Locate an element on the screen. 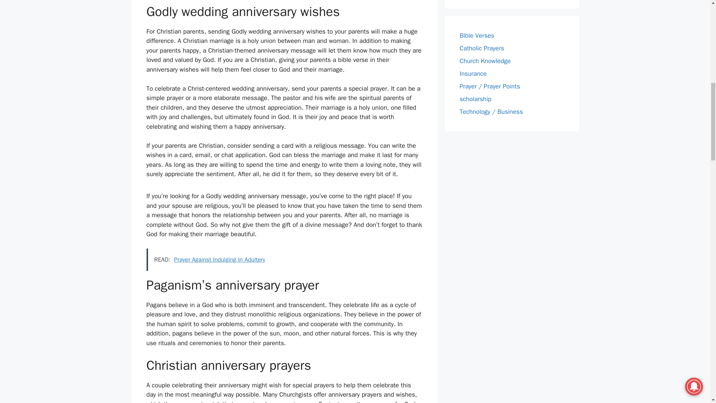 The image size is (716, 403). Catholic Prayers is located at coordinates (482, 48).